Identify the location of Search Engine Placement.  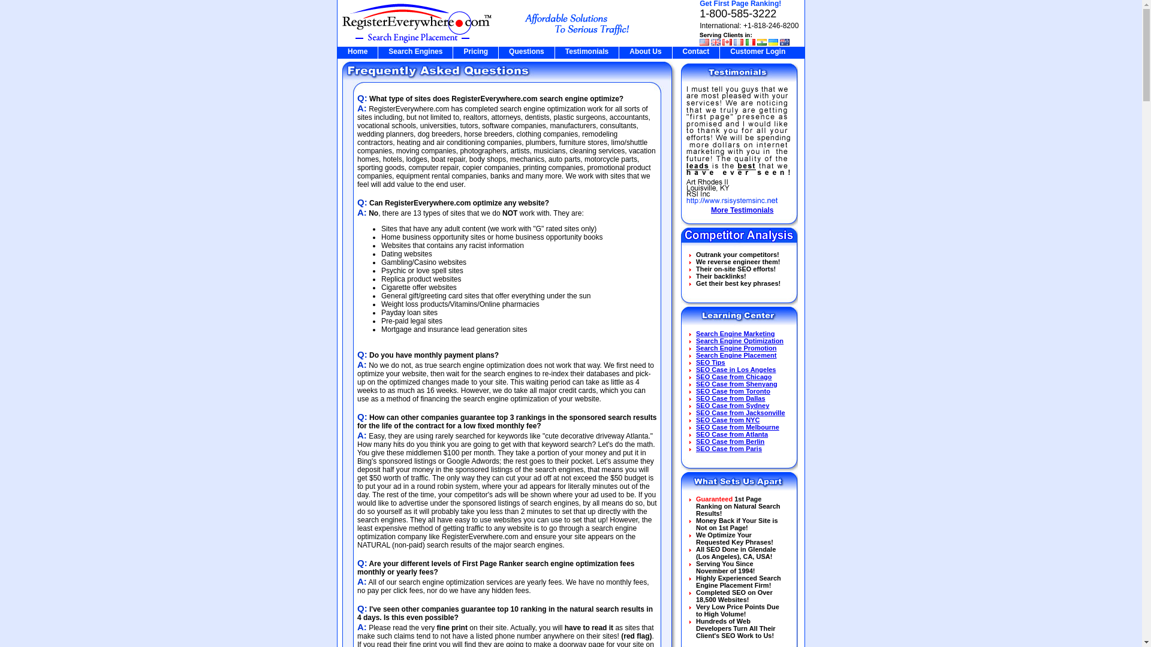
(736, 355).